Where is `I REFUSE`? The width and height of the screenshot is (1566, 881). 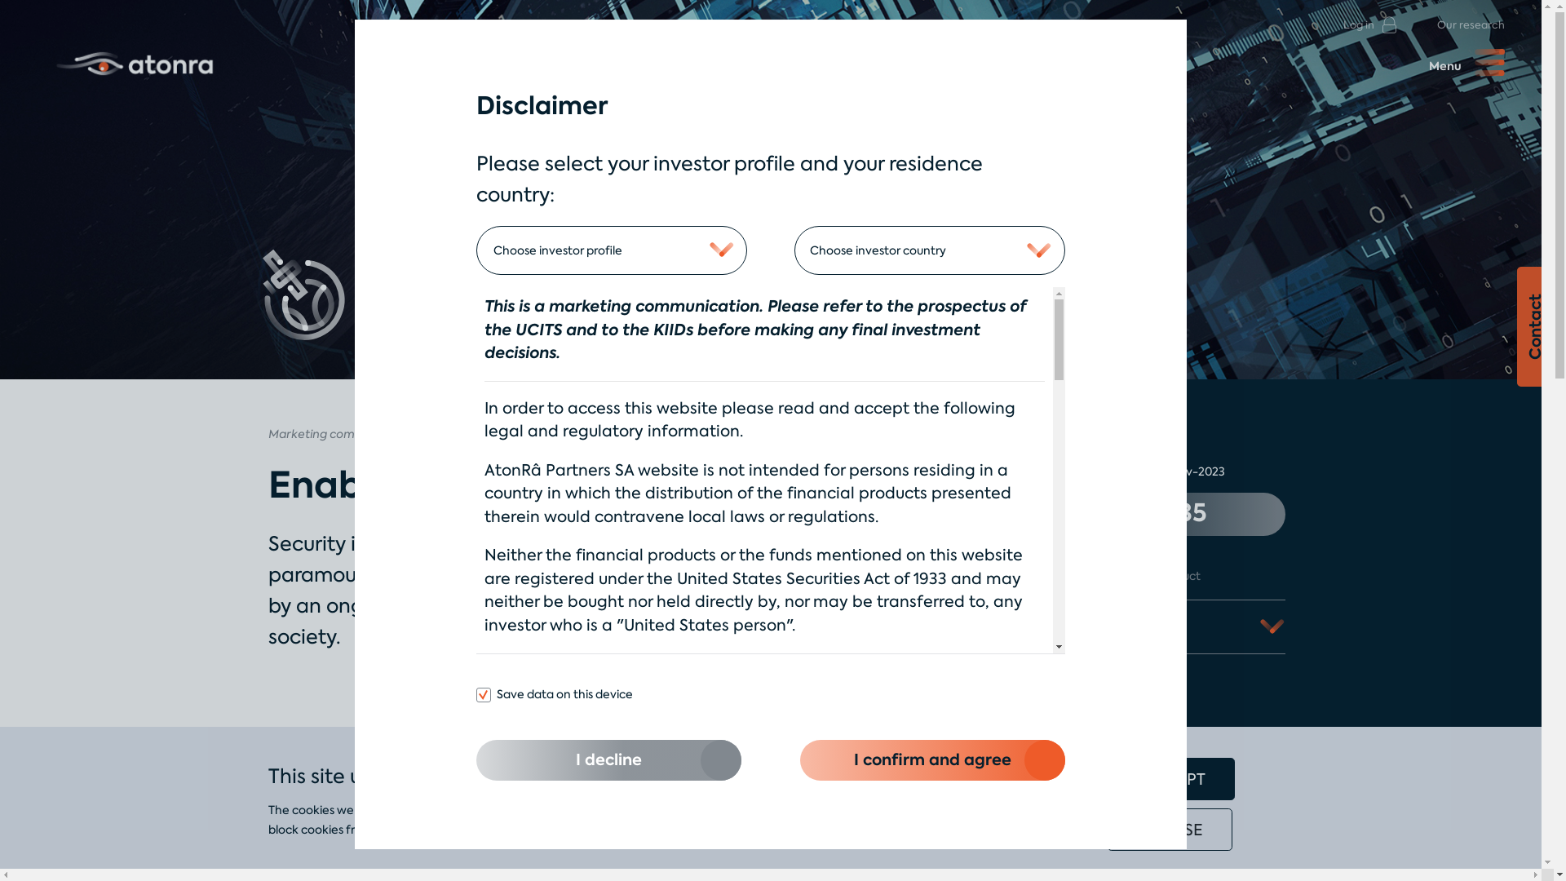 I REFUSE is located at coordinates (1170, 829).